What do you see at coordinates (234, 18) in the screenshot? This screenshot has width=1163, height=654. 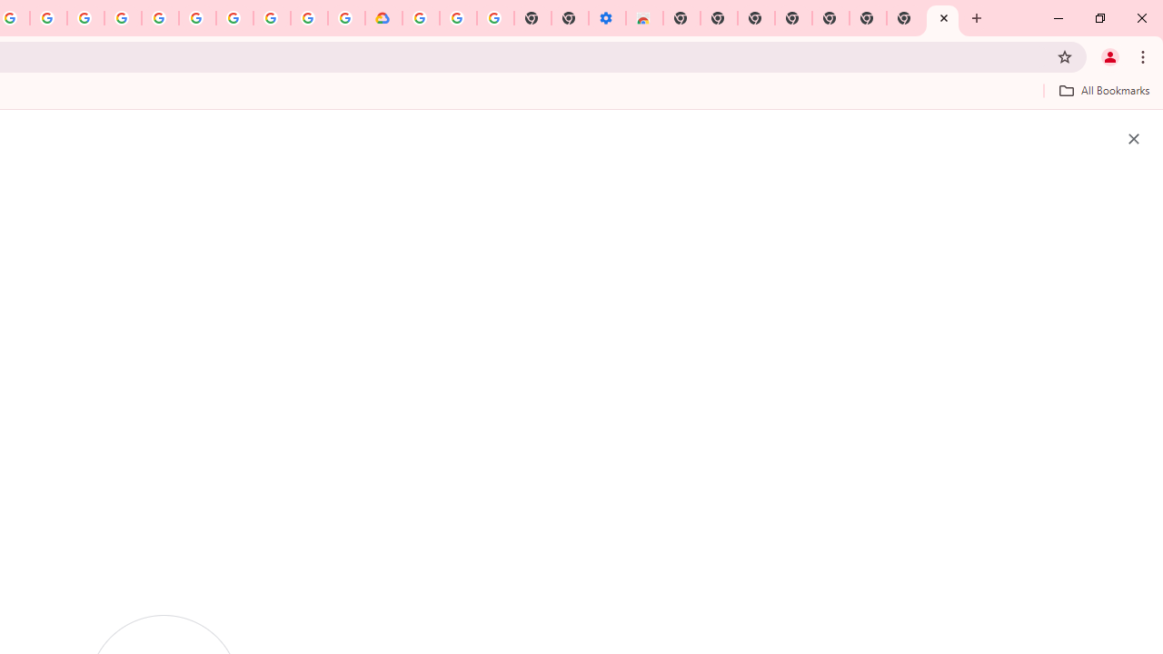 I see `Google Account Help` at bounding box center [234, 18].